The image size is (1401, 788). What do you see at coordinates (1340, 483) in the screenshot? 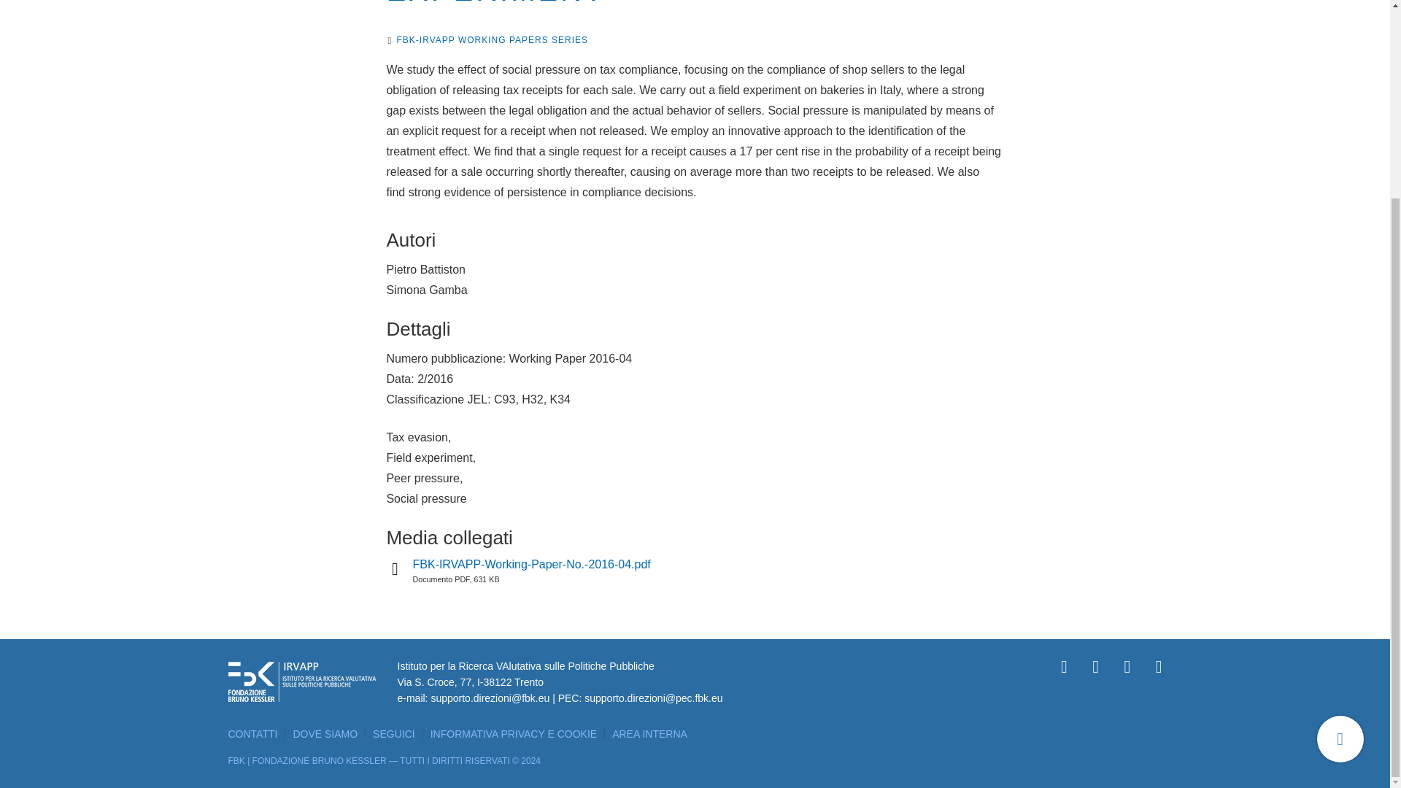
I see `Condividi il link a questa pagina` at bounding box center [1340, 483].